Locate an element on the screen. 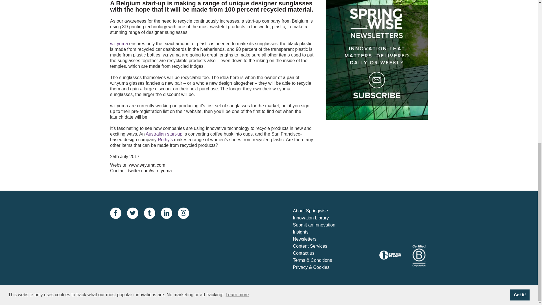 The image size is (542, 305). w.r.yuma is located at coordinates (119, 43).